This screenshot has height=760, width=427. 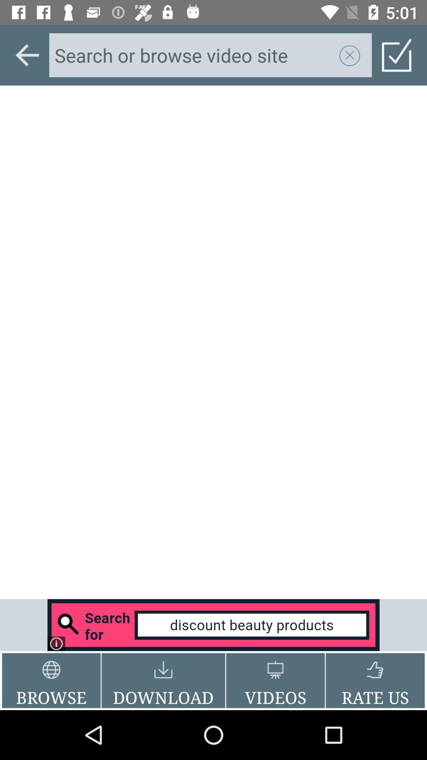 I want to click on go back to previous, so click(x=27, y=55).